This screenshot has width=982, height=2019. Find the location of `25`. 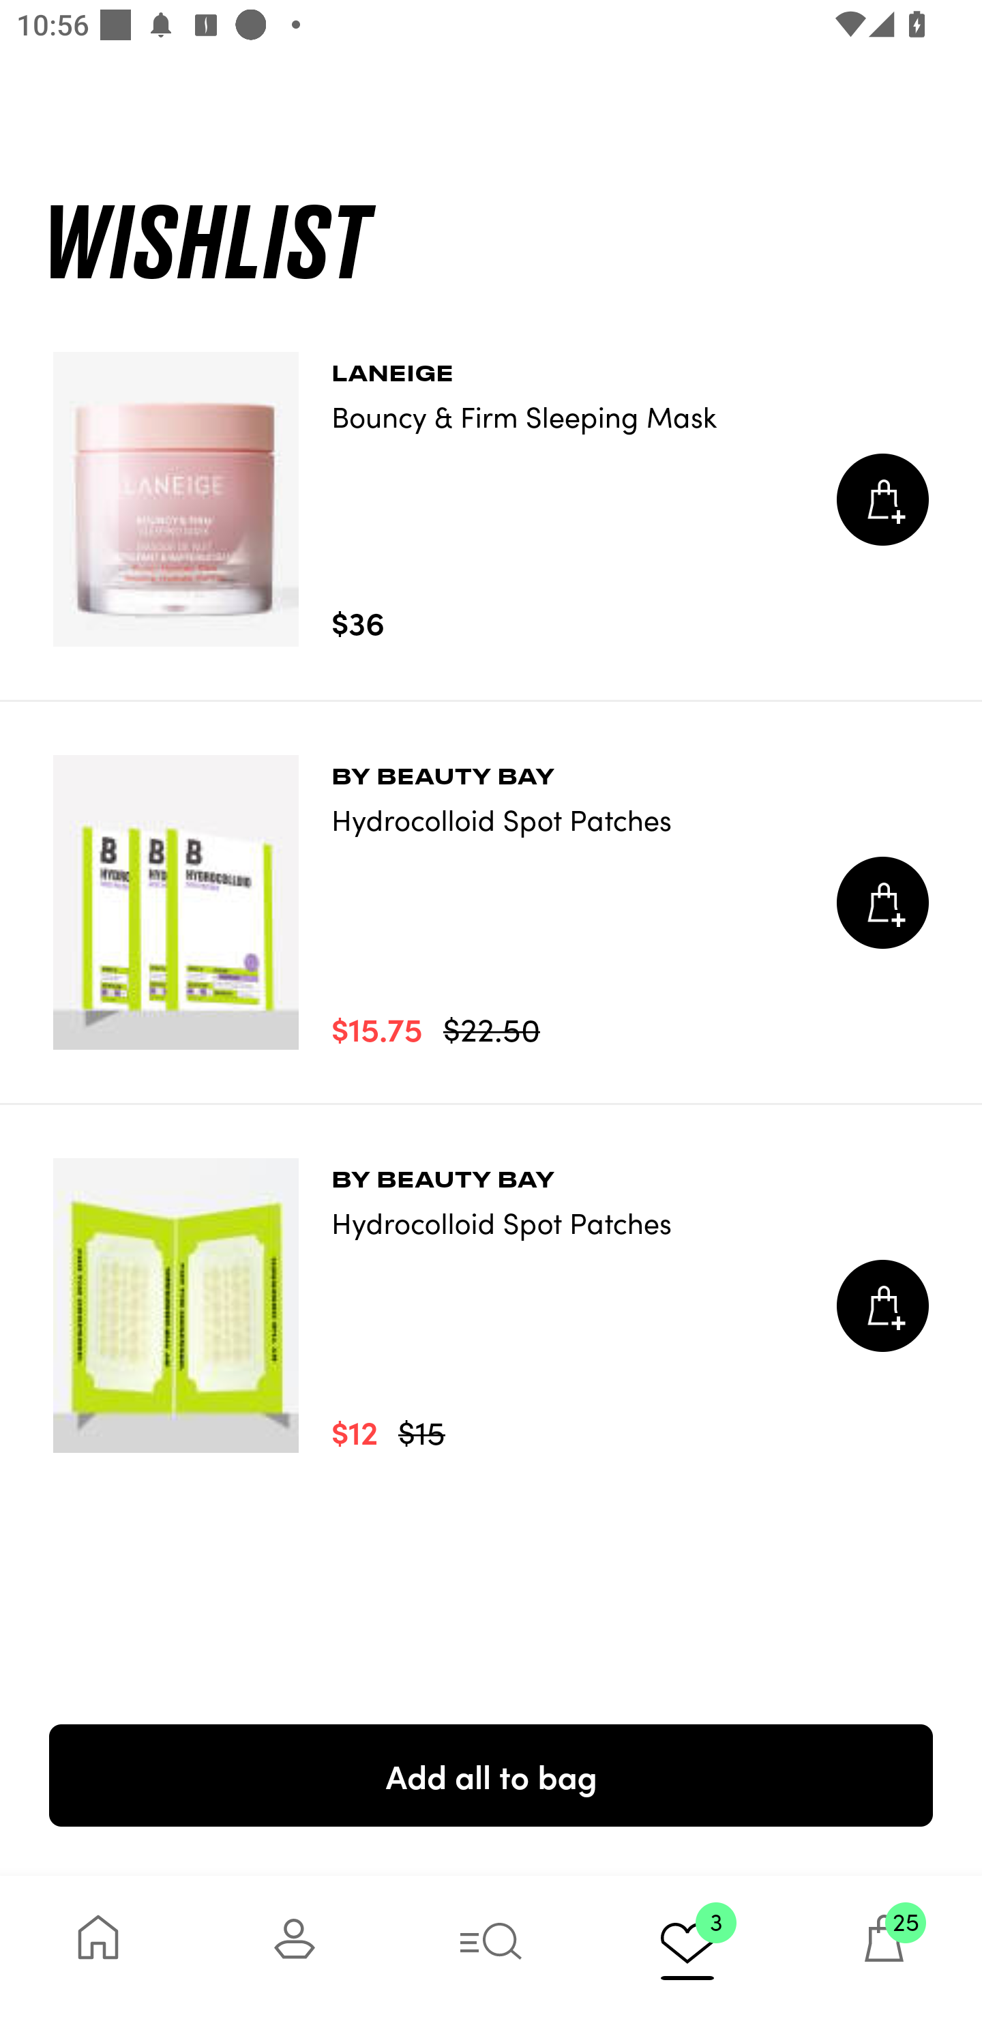

25 is located at coordinates (884, 1947).